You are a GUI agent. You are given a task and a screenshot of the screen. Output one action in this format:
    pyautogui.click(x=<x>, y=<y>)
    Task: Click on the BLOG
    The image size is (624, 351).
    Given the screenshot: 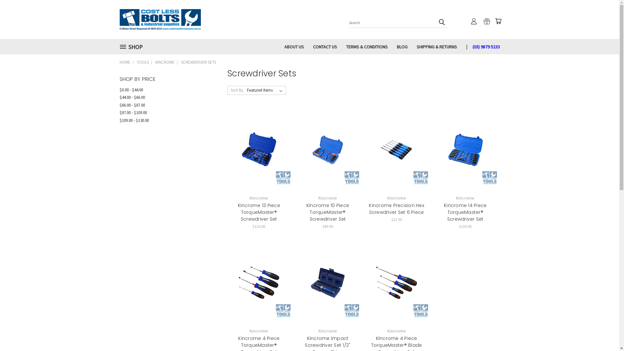 What is the action you would take?
    pyautogui.click(x=402, y=46)
    